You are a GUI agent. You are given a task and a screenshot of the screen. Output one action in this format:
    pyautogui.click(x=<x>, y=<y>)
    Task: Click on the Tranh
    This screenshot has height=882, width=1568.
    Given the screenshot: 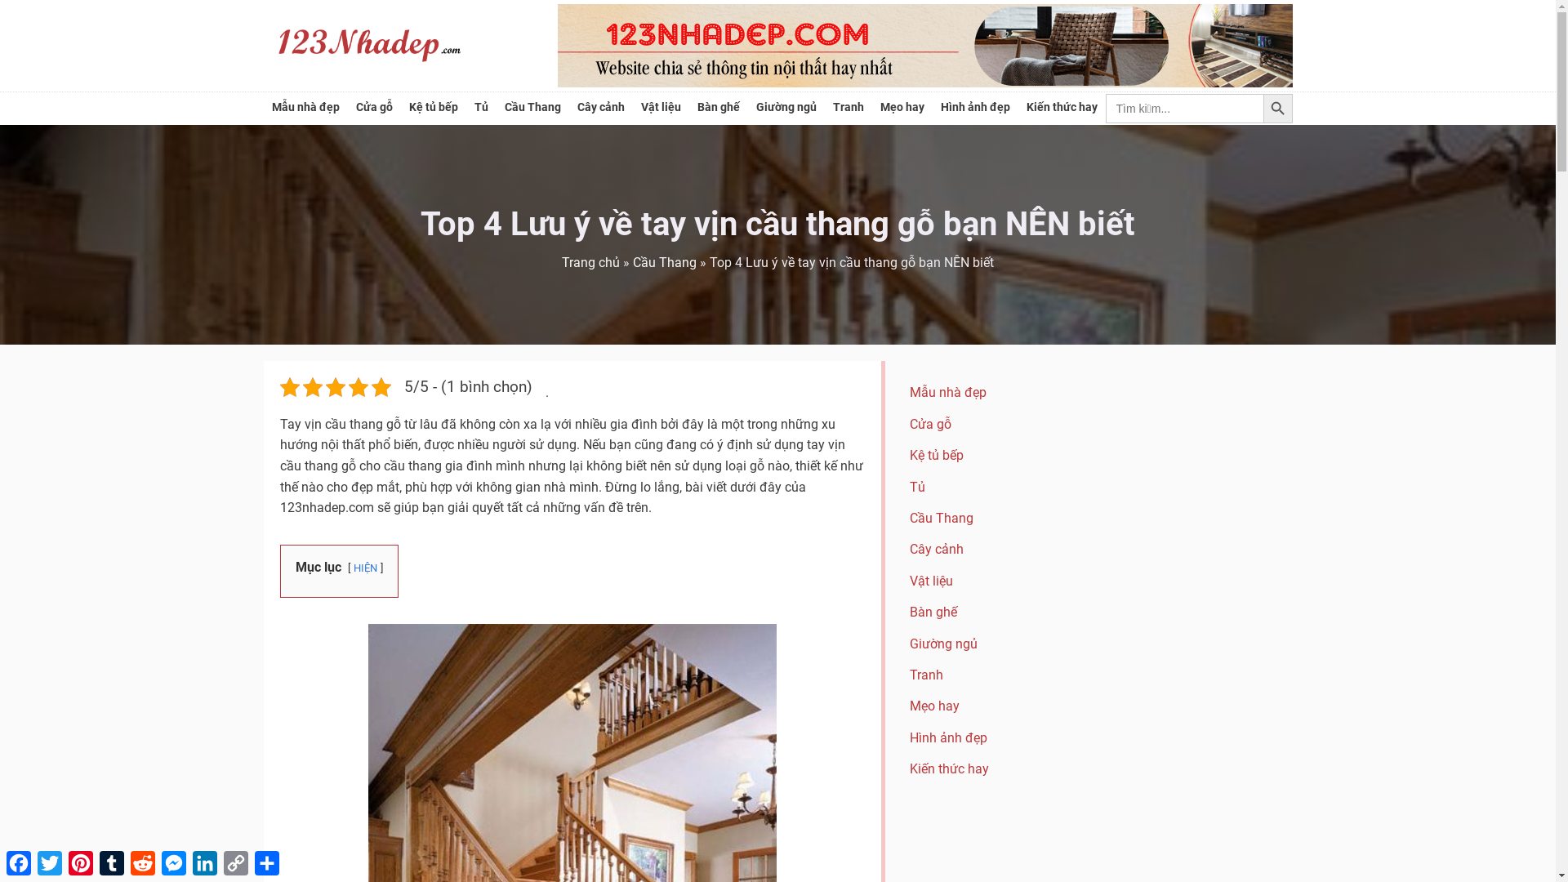 What is the action you would take?
    pyautogui.click(x=848, y=109)
    